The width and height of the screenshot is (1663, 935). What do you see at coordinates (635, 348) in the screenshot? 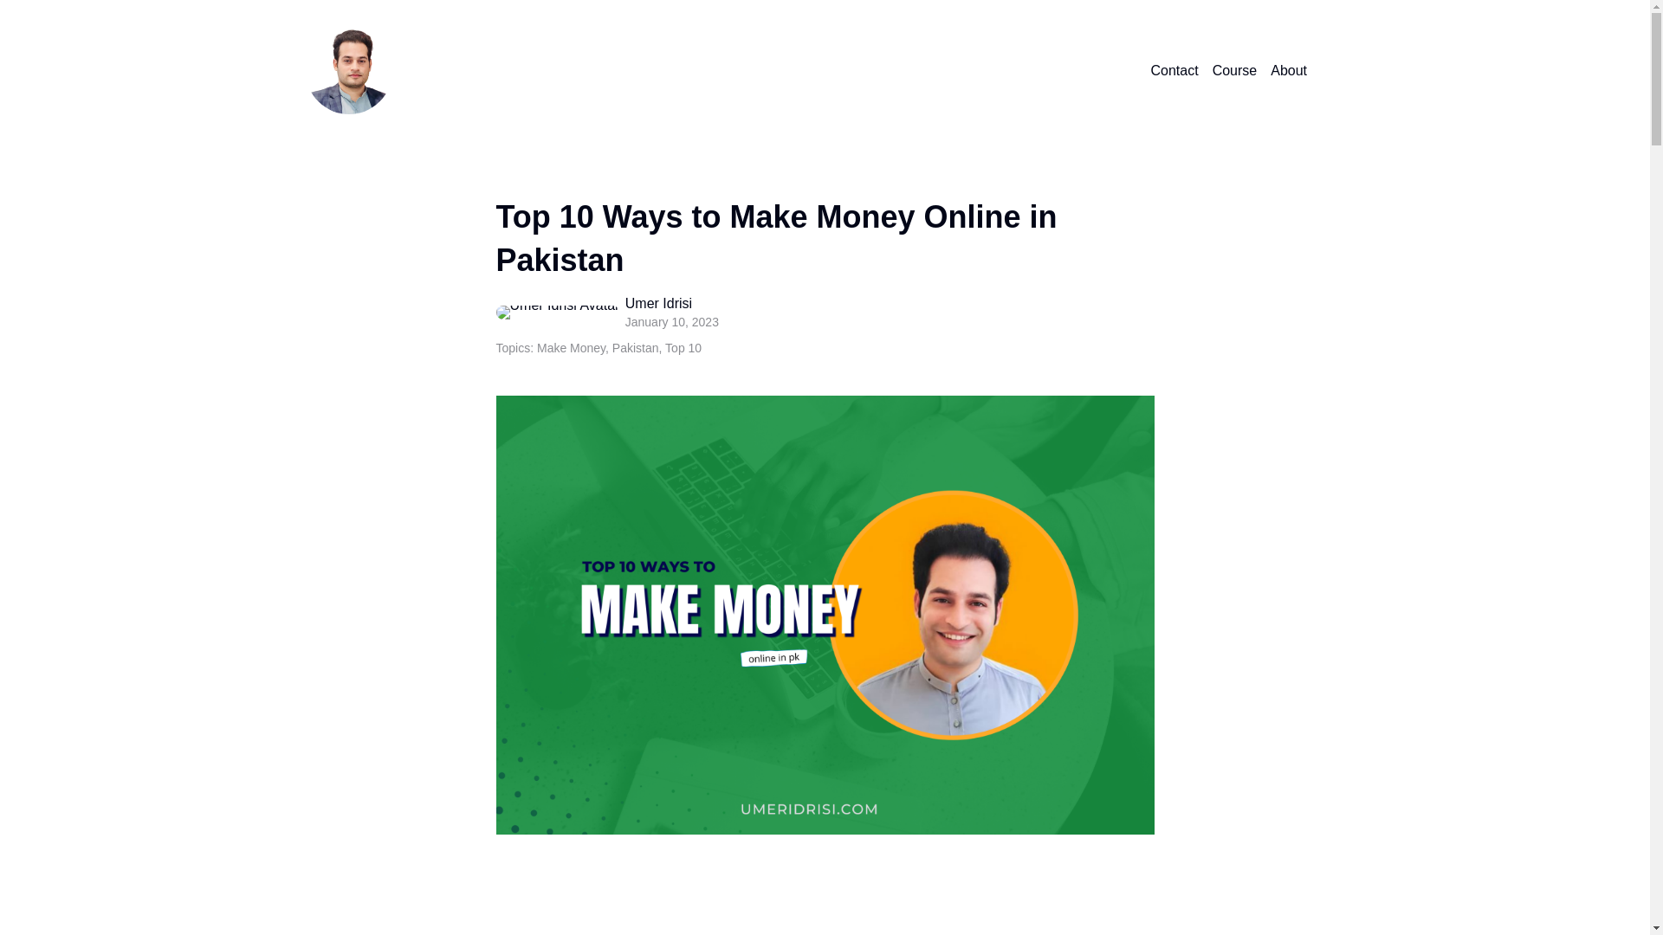
I see `Pakistan` at bounding box center [635, 348].